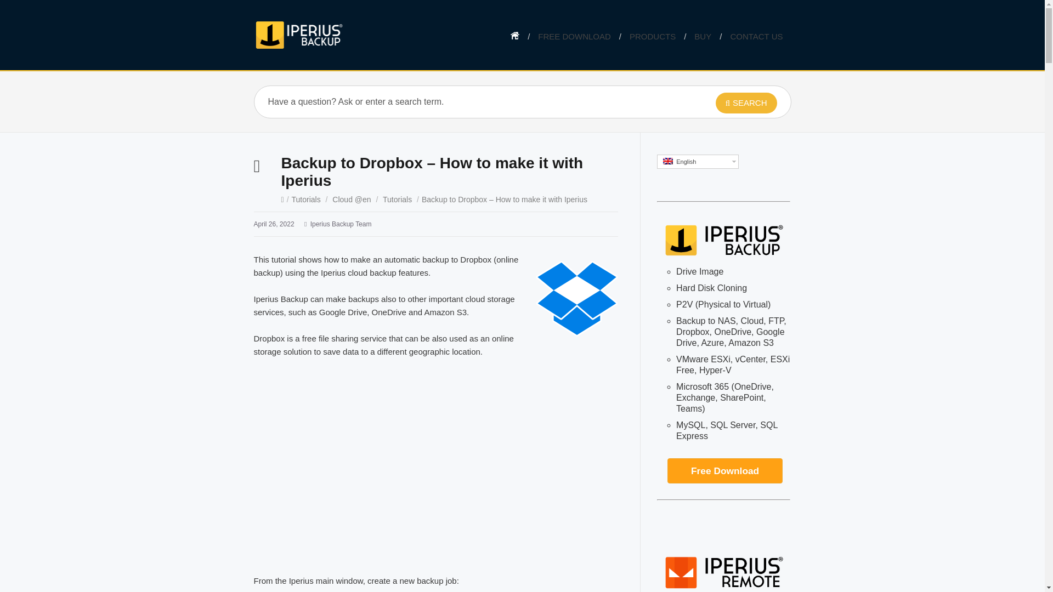 This screenshot has height=592, width=1053. What do you see at coordinates (306, 200) in the screenshot?
I see `Tutorials` at bounding box center [306, 200].